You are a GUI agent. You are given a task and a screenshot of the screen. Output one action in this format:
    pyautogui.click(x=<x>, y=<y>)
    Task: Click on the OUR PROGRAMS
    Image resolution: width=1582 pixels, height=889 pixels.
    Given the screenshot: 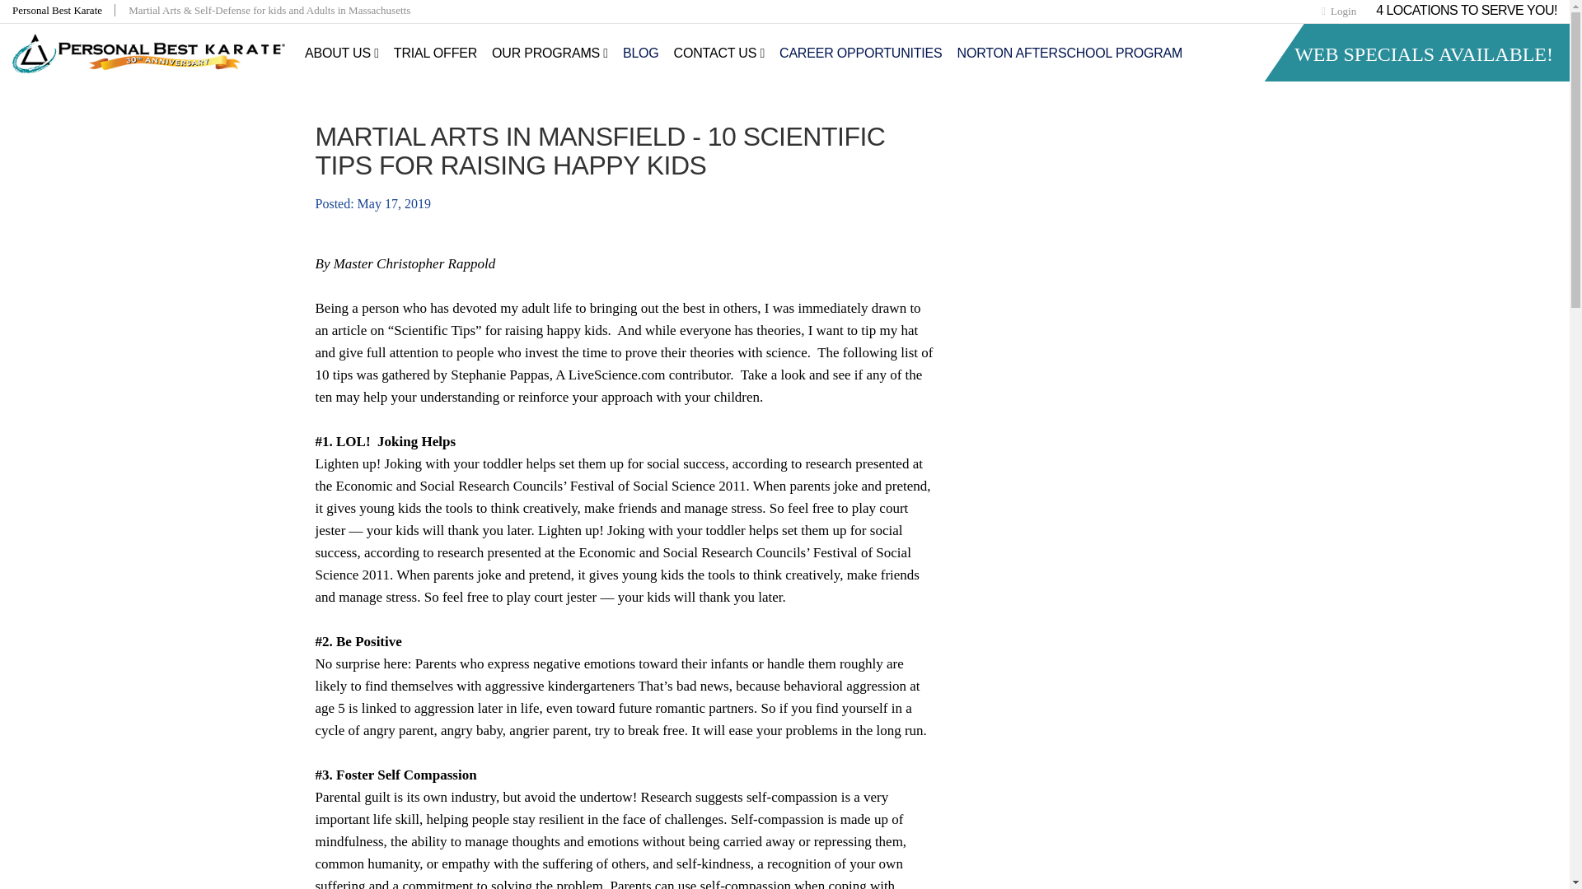 What is the action you would take?
    pyautogui.click(x=549, y=53)
    